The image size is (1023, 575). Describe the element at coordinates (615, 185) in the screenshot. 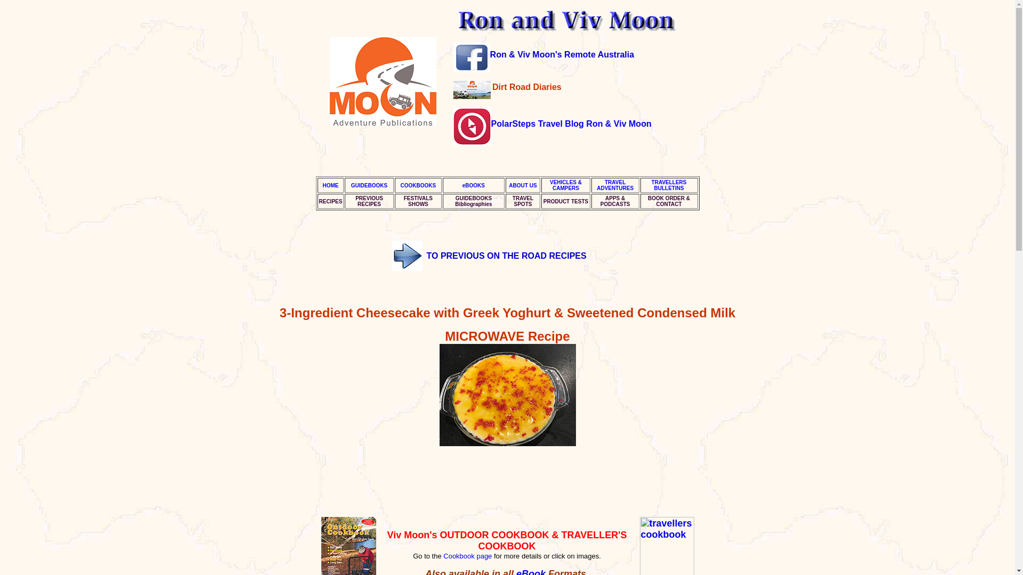

I see `ABOUT US` at that location.